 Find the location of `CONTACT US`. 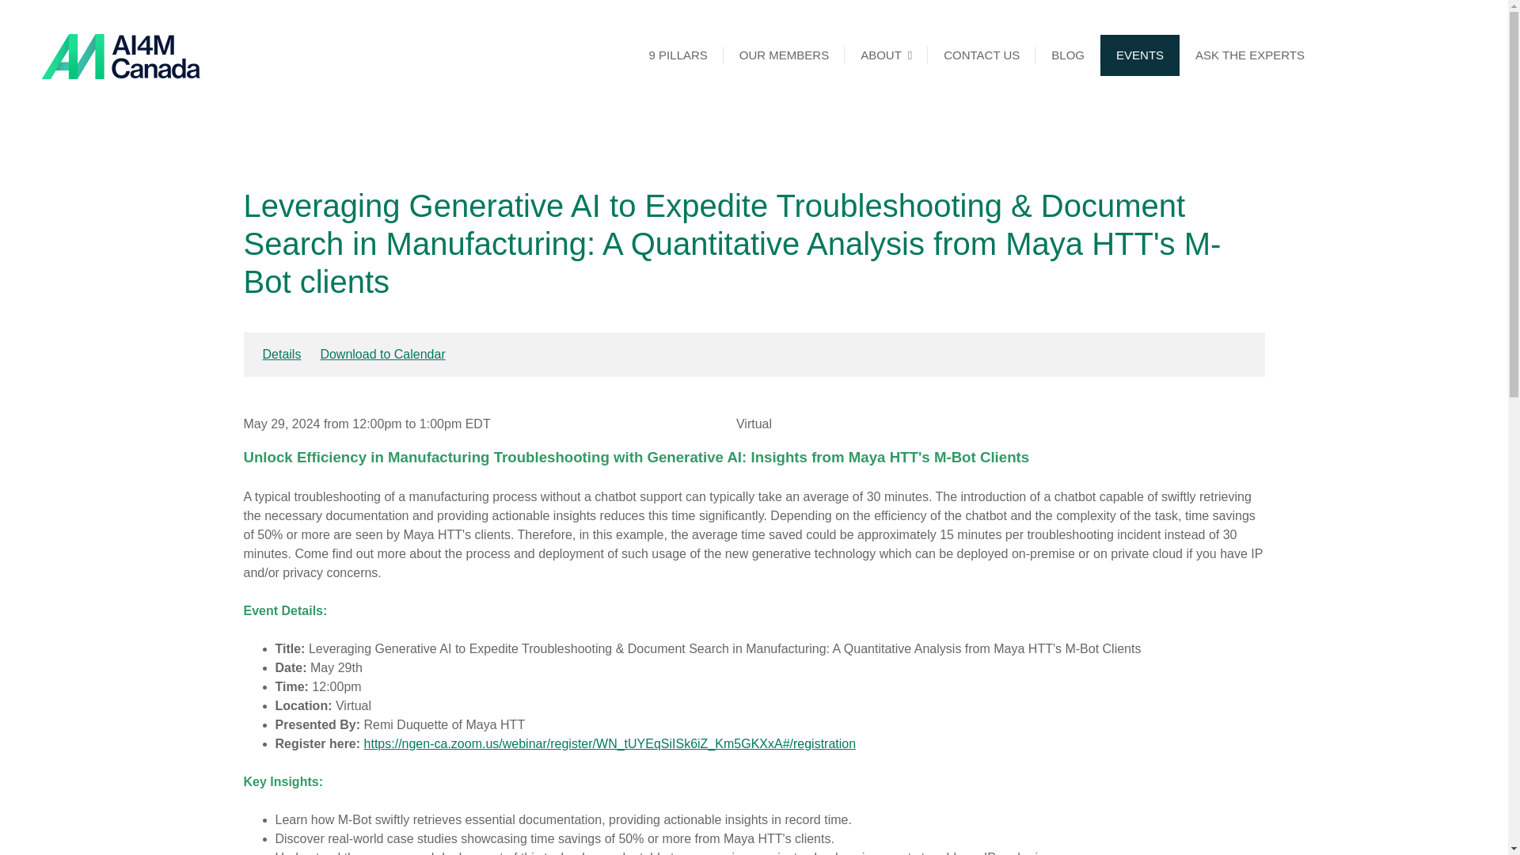

CONTACT US is located at coordinates (981, 55).